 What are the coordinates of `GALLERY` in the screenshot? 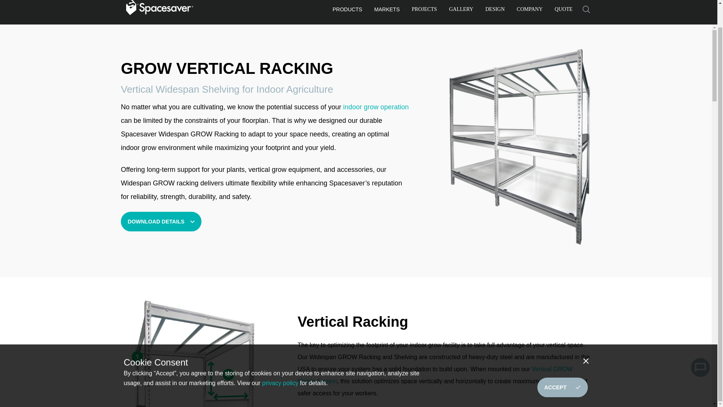 It's located at (461, 11).